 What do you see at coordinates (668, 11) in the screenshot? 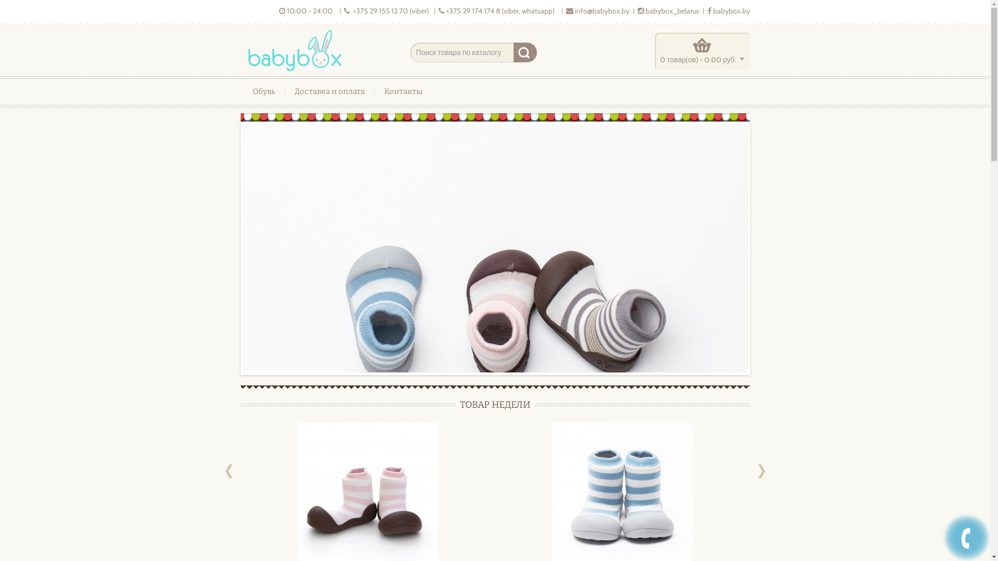
I see ` babybox_belarus` at bounding box center [668, 11].